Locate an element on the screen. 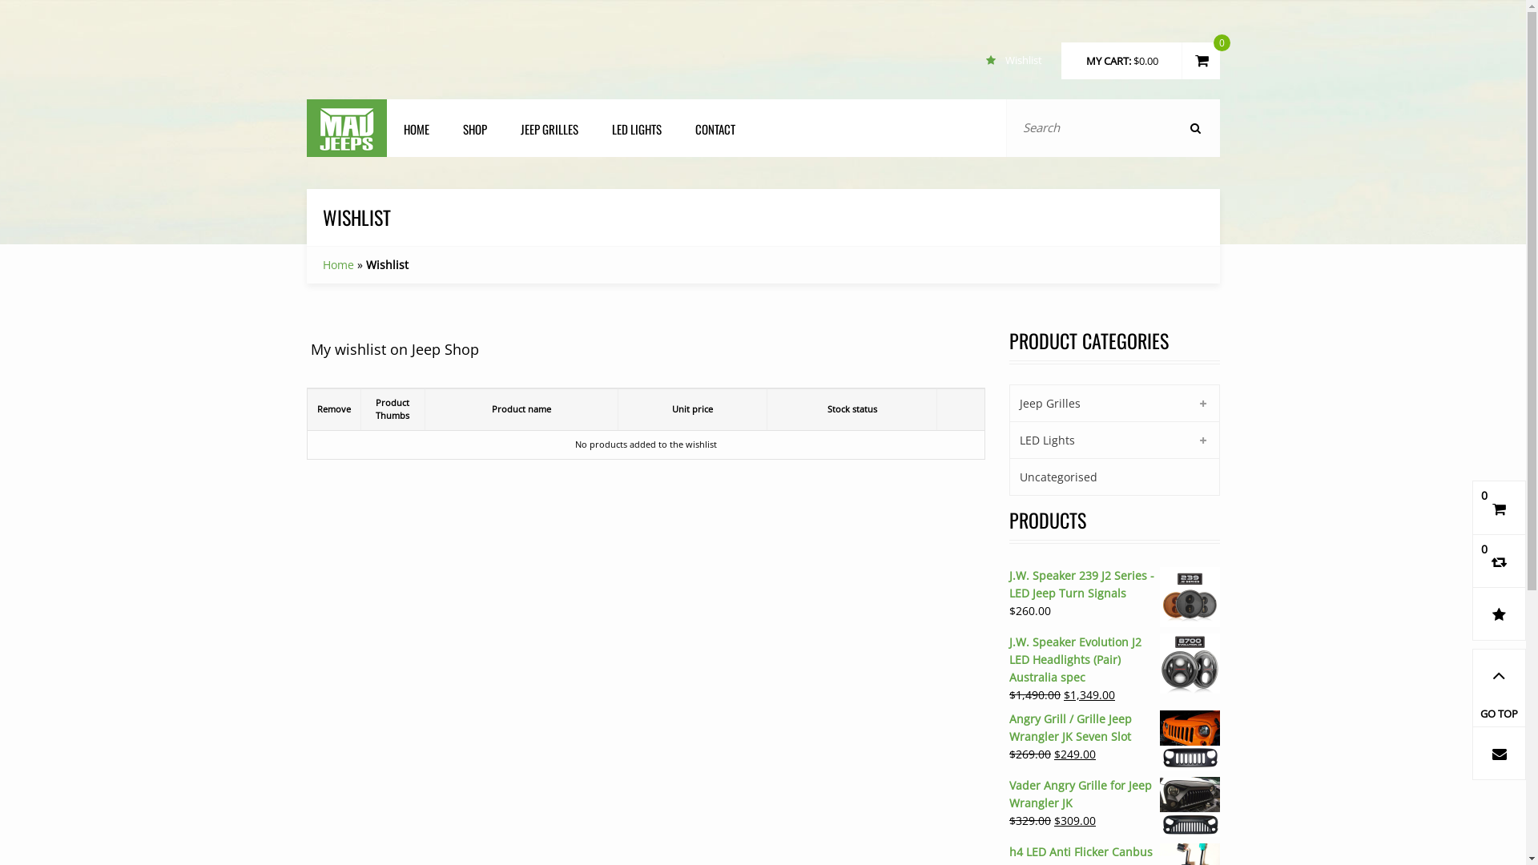 The height and width of the screenshot is (865, 1538). MY CART: $0.00 is located at coordinates (1121, 61).